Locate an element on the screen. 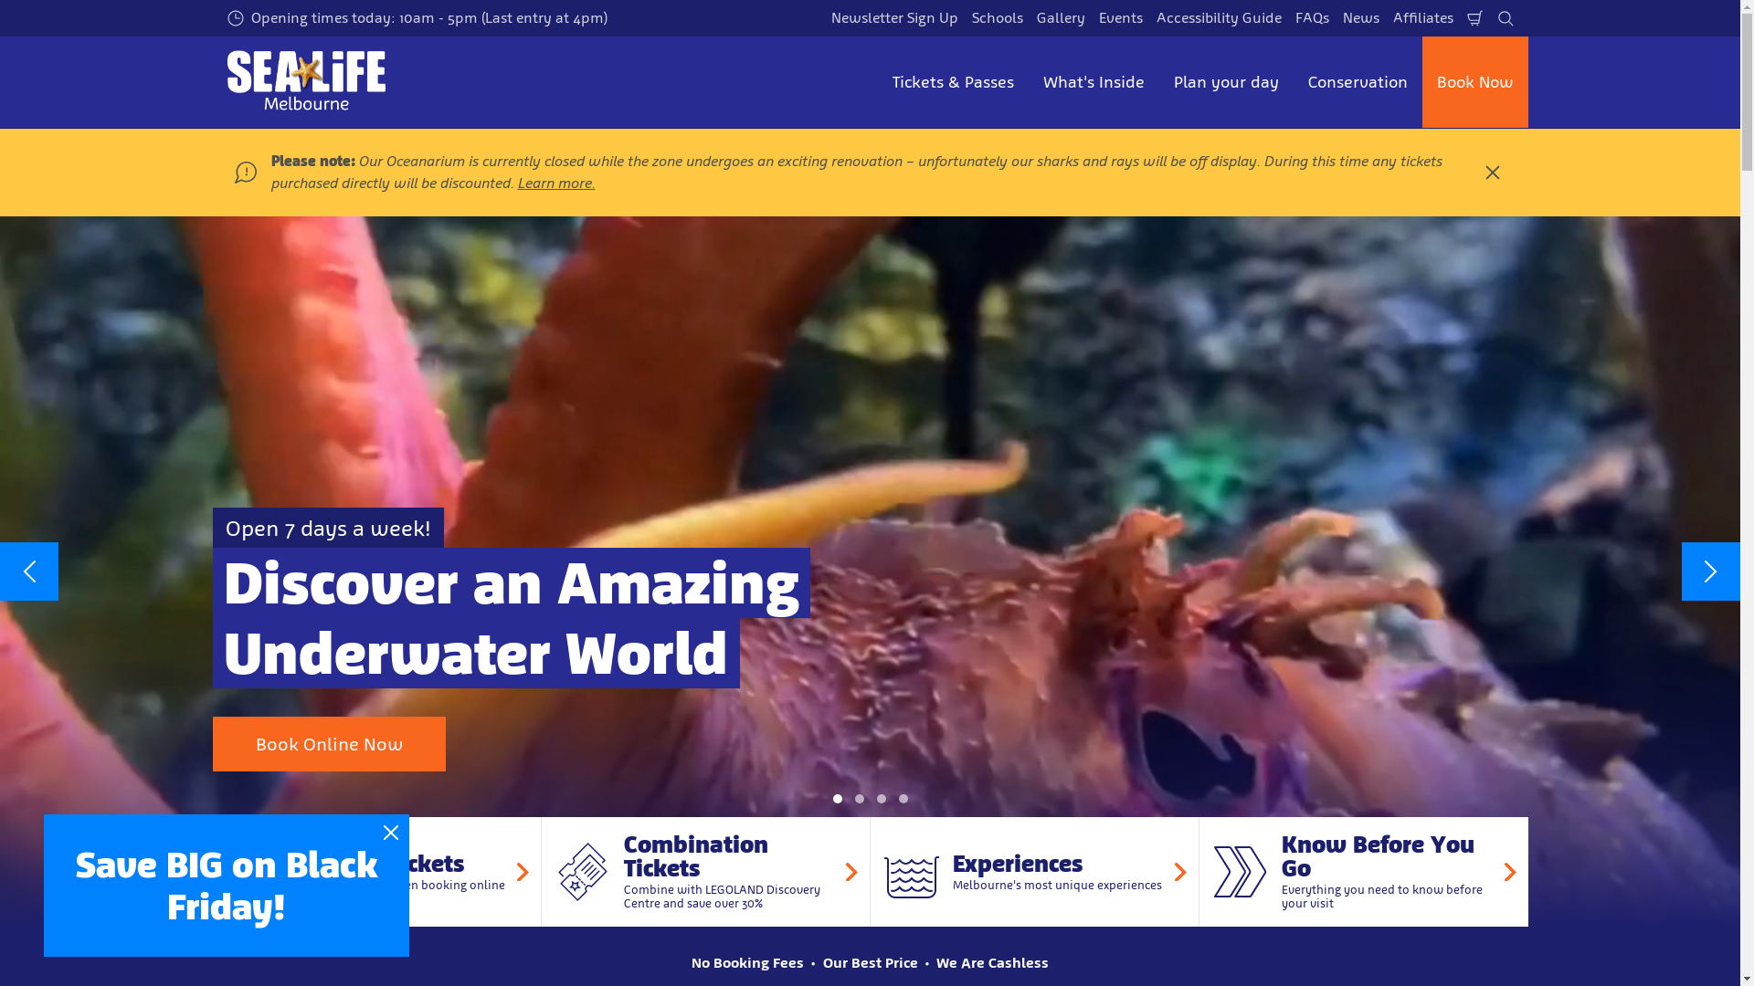 The width and height of the screenshot is (1754, 986). Accessibility Guide is located at coordinates (1219, 18).